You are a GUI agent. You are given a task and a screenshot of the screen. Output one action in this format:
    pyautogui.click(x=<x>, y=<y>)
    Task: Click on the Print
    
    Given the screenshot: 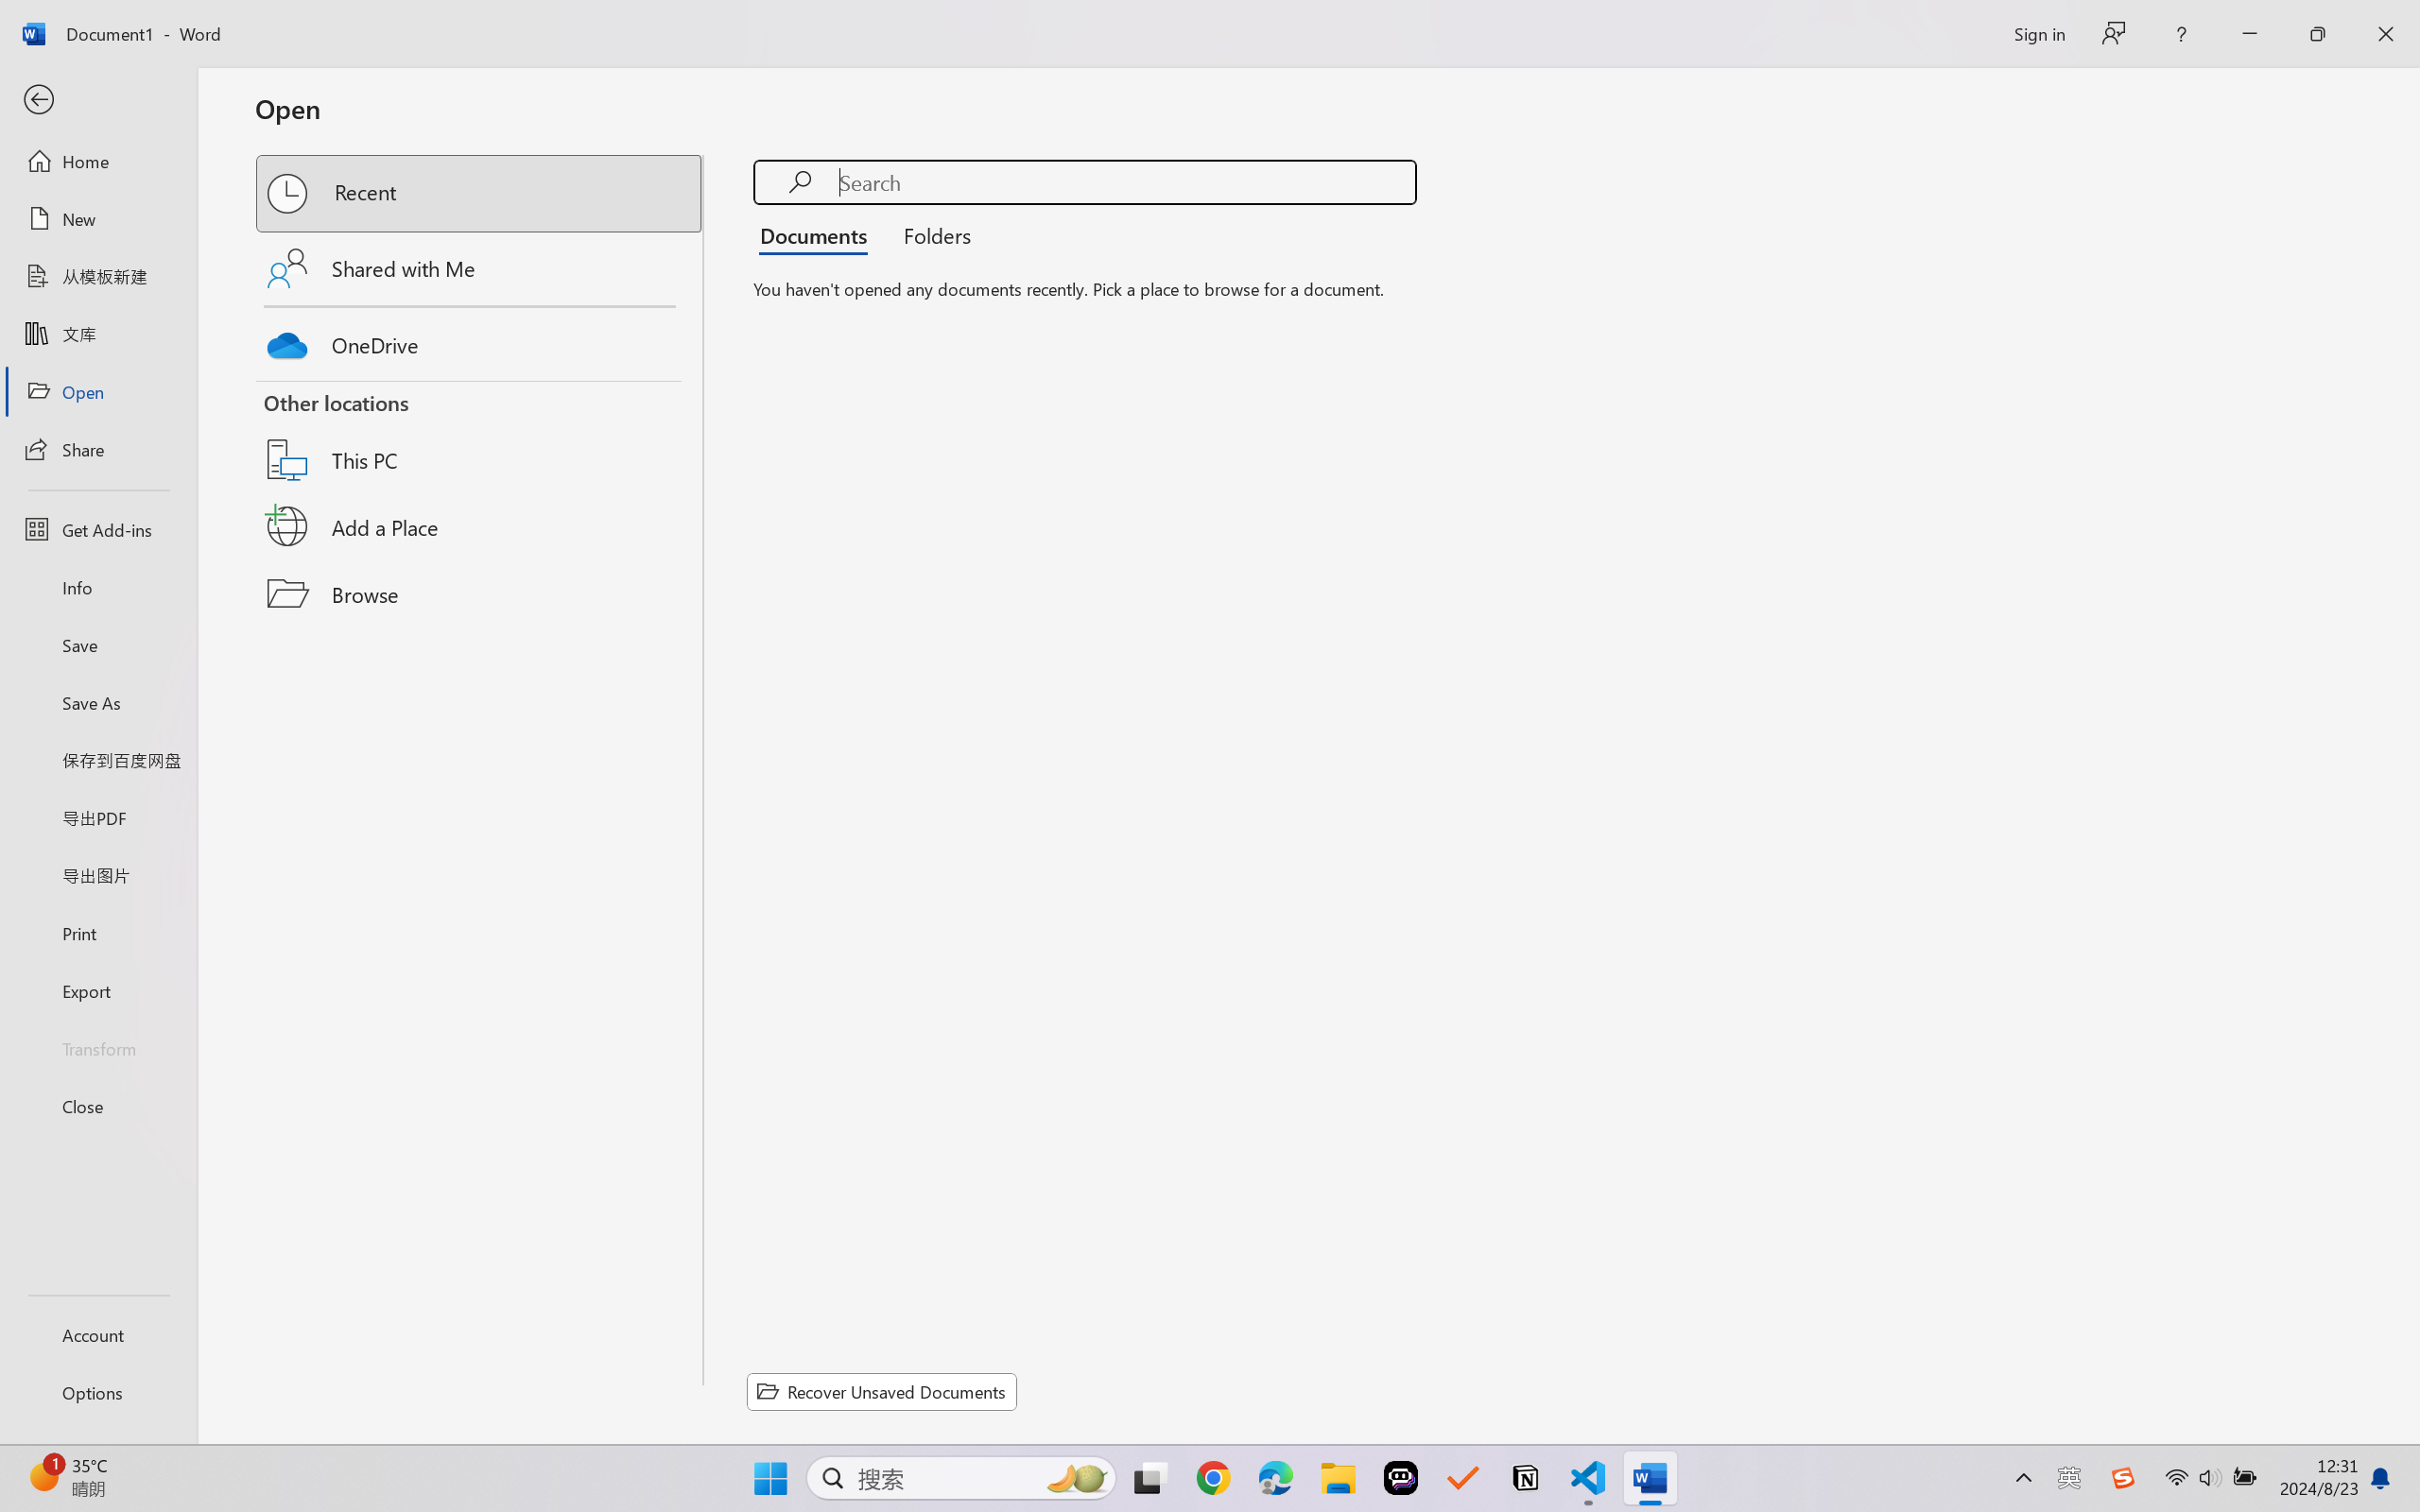 What is the action you would take?
    pyautogui.click(x=98, y=932)
    